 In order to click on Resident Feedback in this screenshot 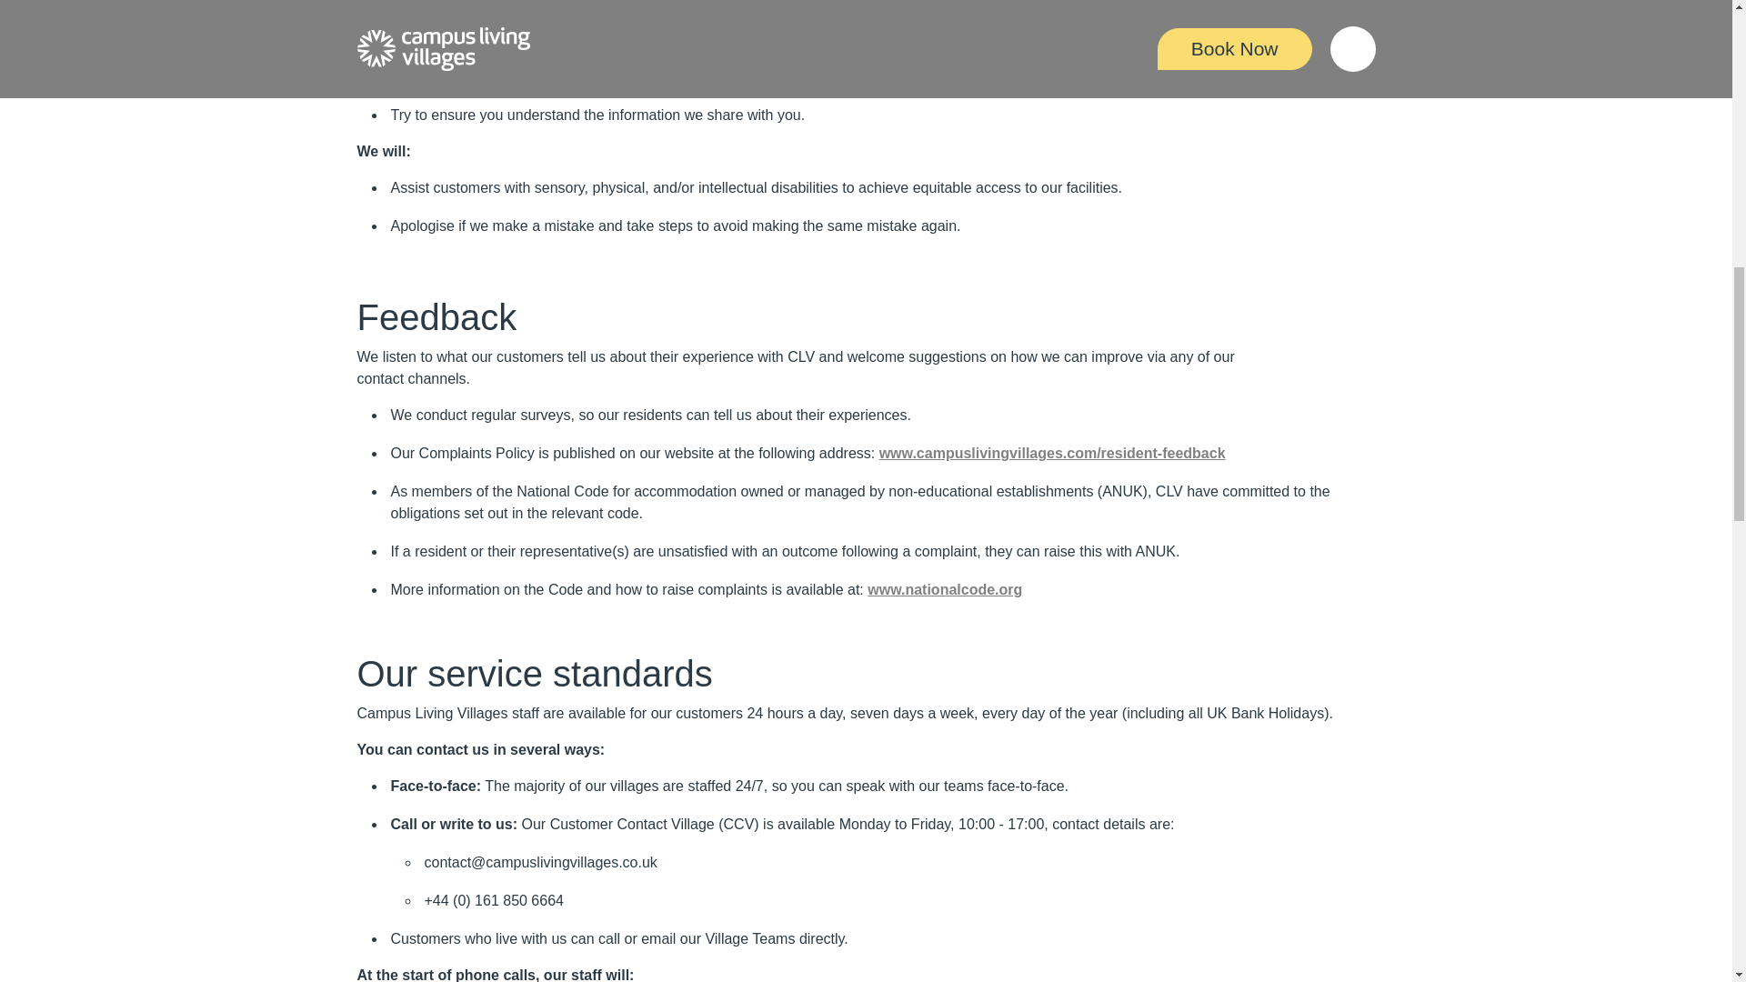, I will do `click(1052, 453)`.